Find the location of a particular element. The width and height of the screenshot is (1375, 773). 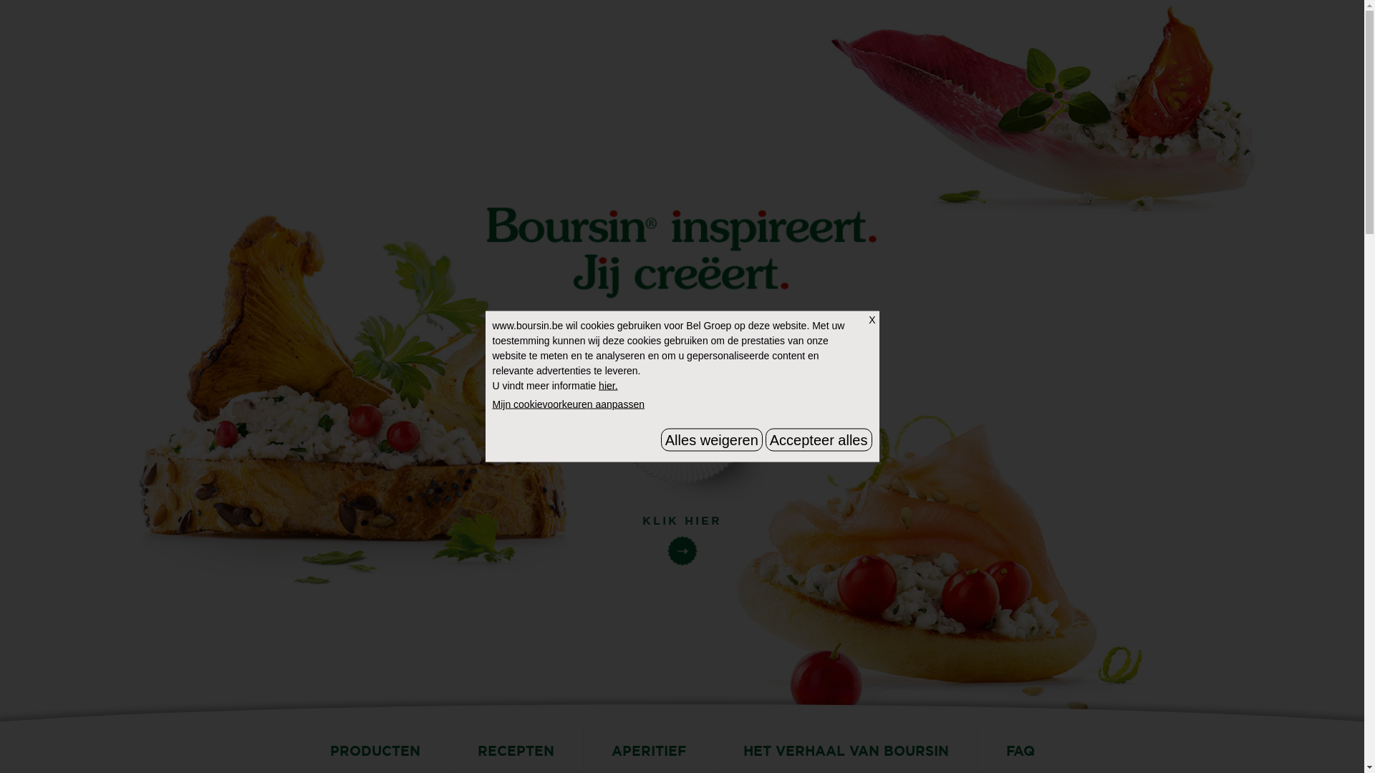

APERITIEF is located at coordinates (649, 751).